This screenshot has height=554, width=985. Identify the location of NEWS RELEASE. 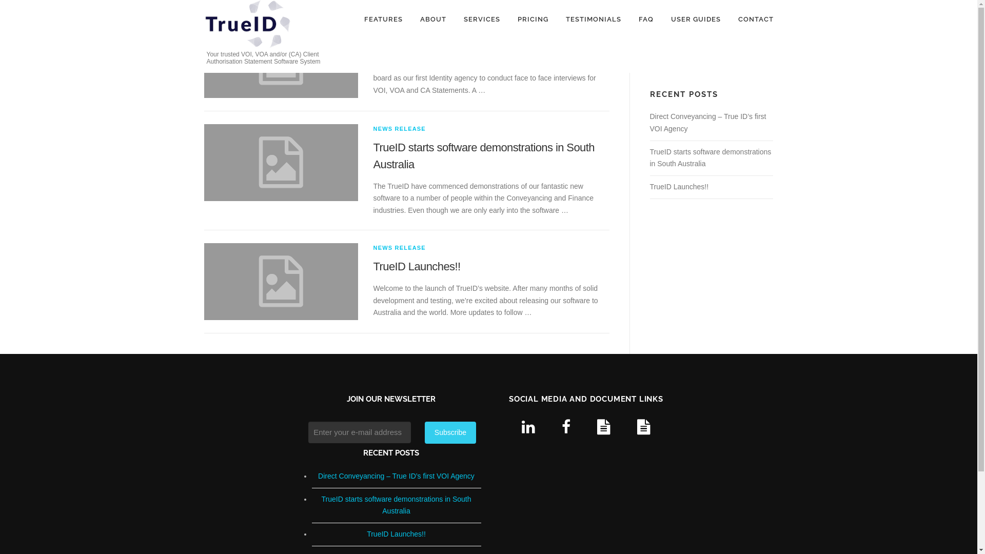
(400, 129).